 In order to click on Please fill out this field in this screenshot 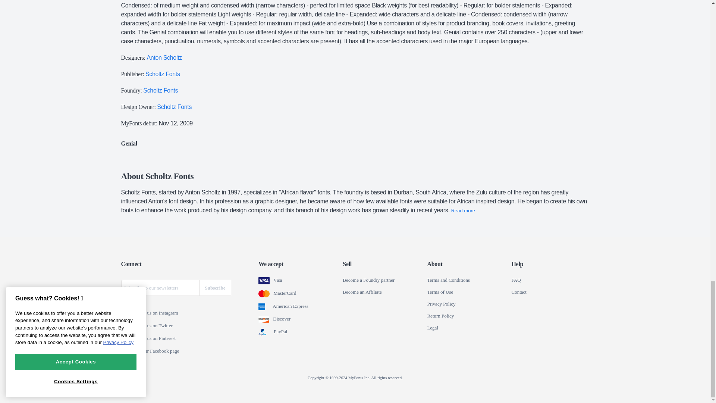, I will do `click(160, 287)`.